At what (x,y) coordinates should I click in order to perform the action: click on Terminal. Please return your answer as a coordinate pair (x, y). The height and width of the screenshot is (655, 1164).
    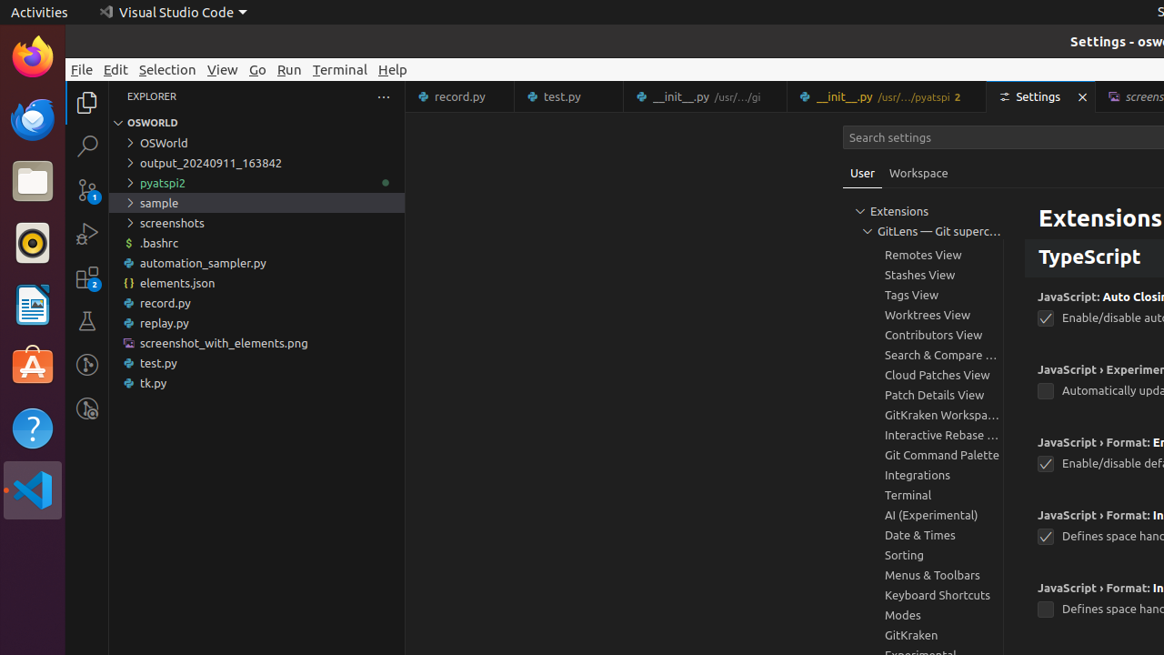
    Looking at the image, I should click on (340, 69).